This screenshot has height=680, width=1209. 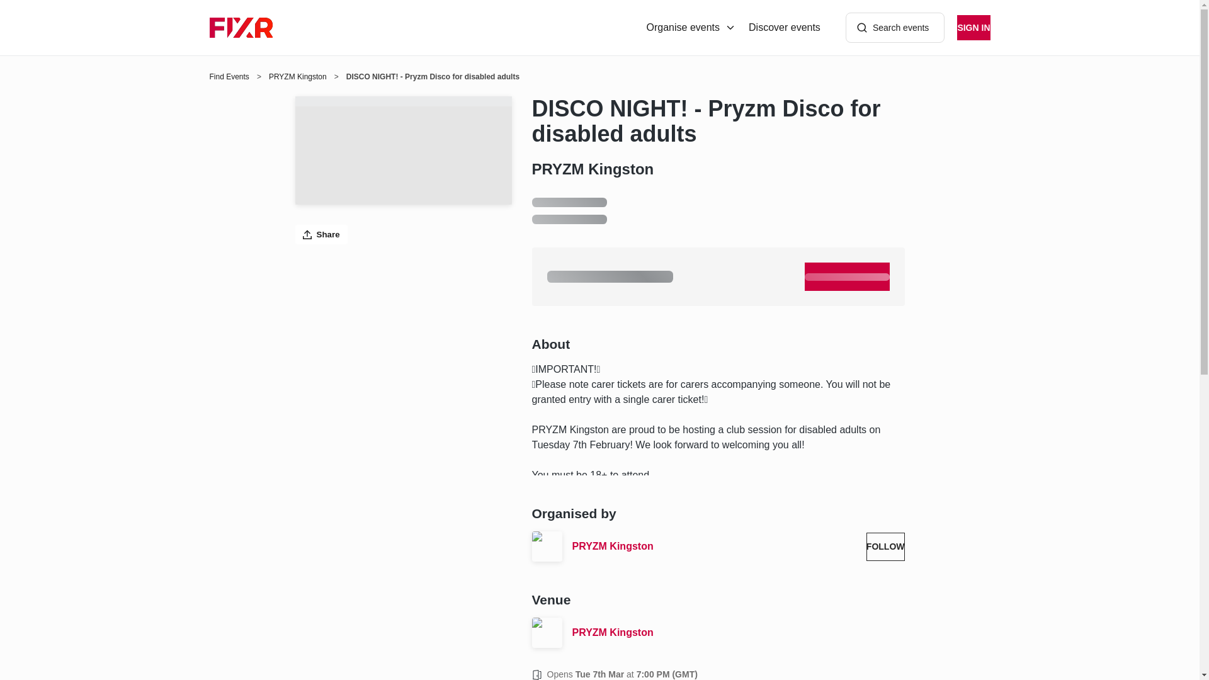 What do you see at coordinates (738, 632) in the screenshot?
I see `PRYZM Kingston` at bounding box center [738, 632].